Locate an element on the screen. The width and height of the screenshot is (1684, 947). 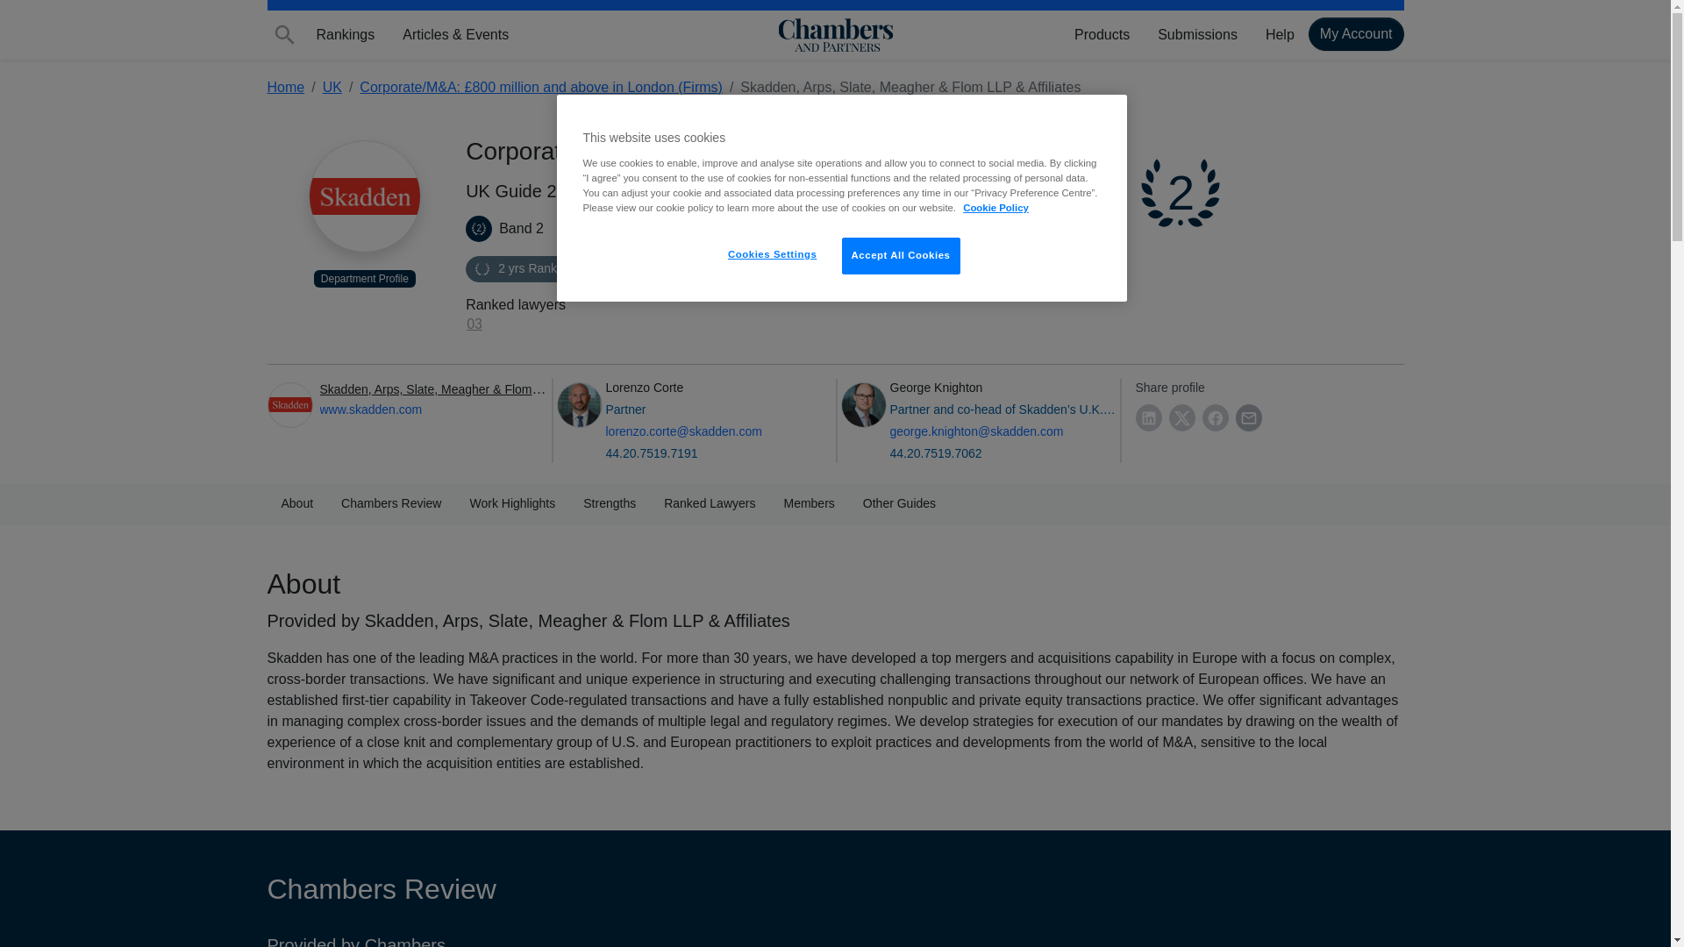
Lorenzo Corte is located at coordinates (578, 405).